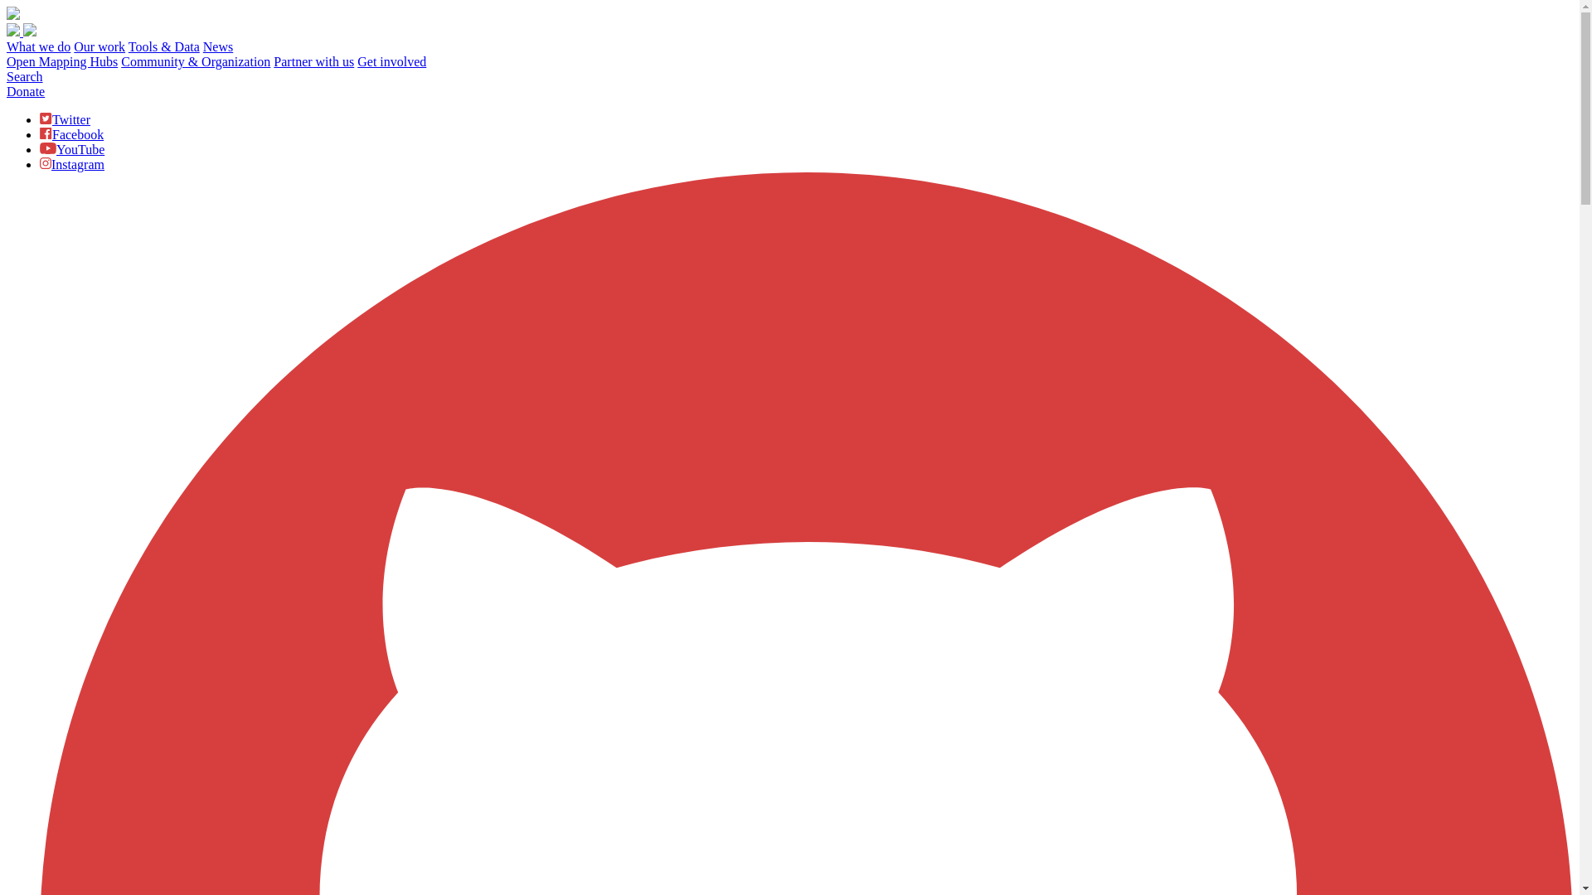  What do you see at coordinates (25, 91) in the screenshot?
I see `Donate` at bounding box center [25, 91].